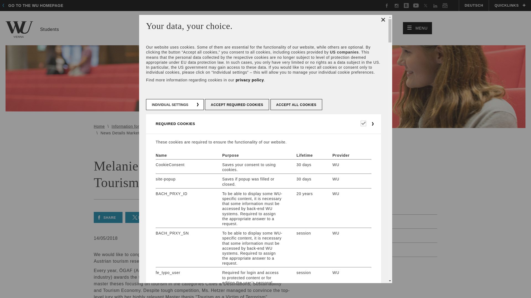  Describe the element at coordinates (418, 28) in the screenshot. I see `GO TO THE WU HOMEPAGE` at that location.